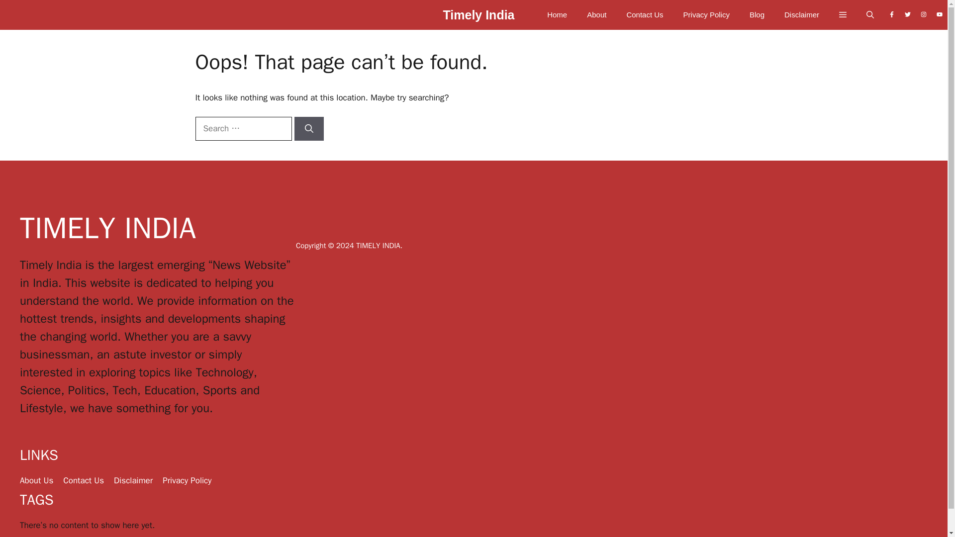  Describe the element at coordinates (596, 15) in the screenshot. I see `About` at that location.